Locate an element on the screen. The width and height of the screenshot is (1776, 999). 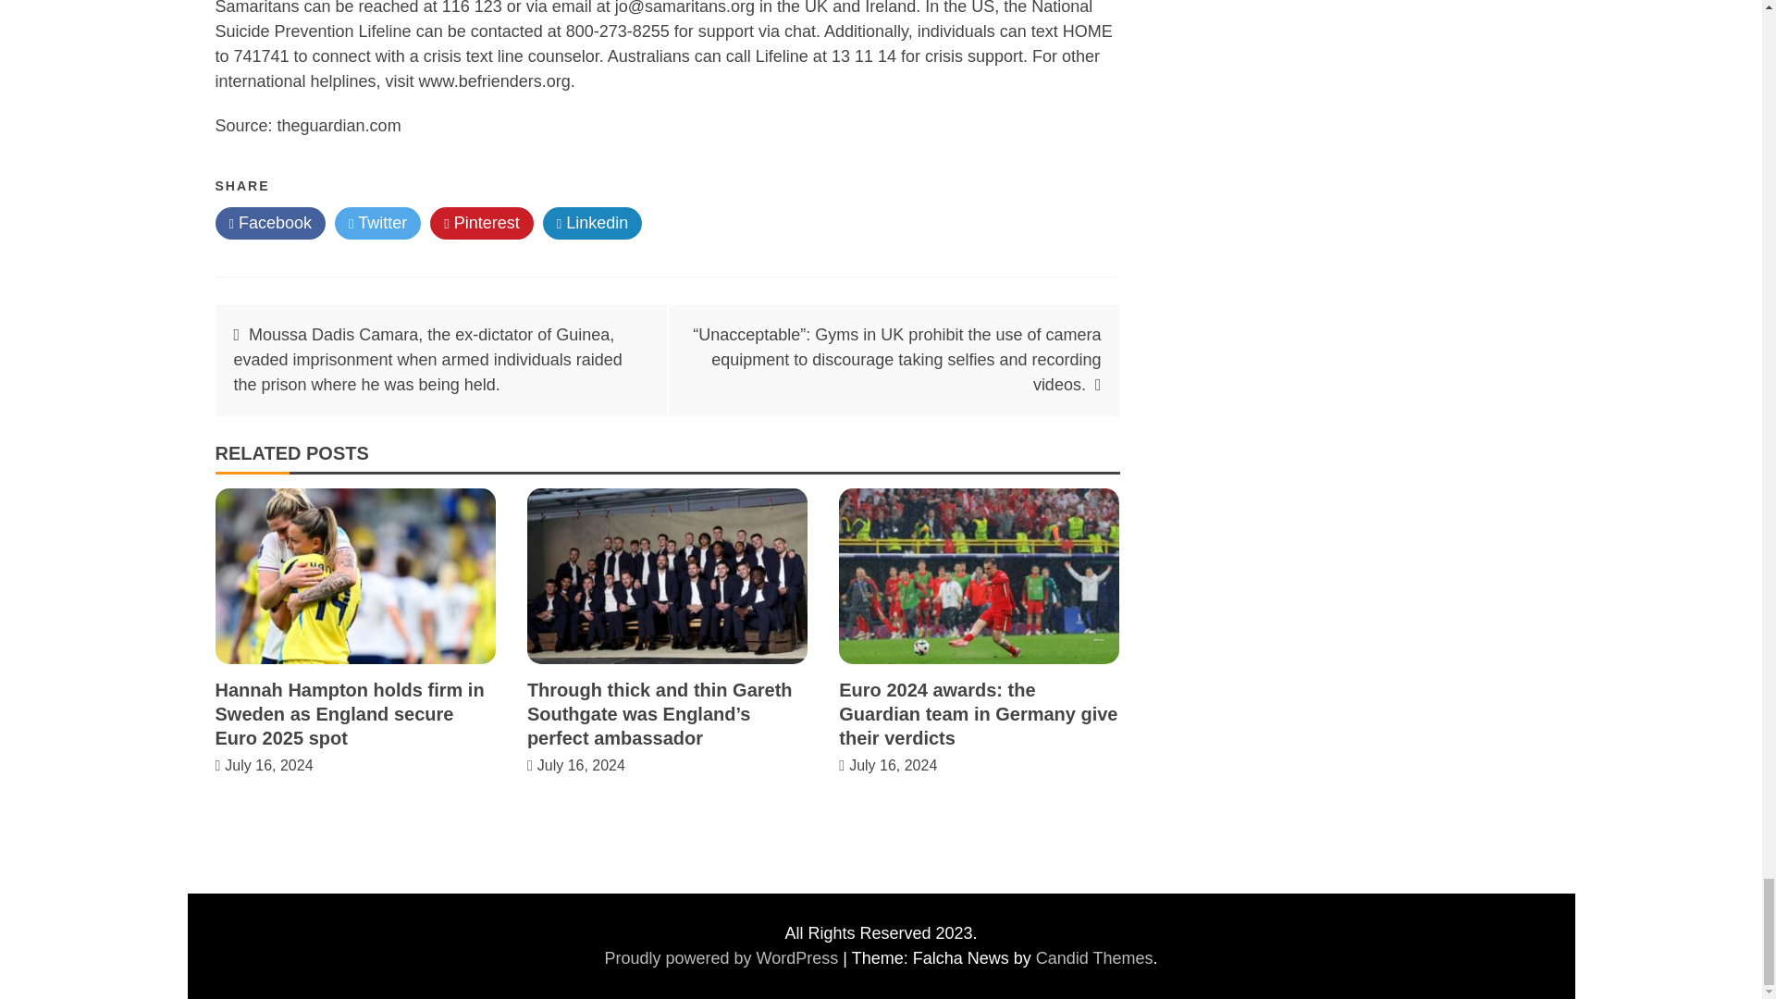
July 16, 2024 is located at coordinates (268, 764).